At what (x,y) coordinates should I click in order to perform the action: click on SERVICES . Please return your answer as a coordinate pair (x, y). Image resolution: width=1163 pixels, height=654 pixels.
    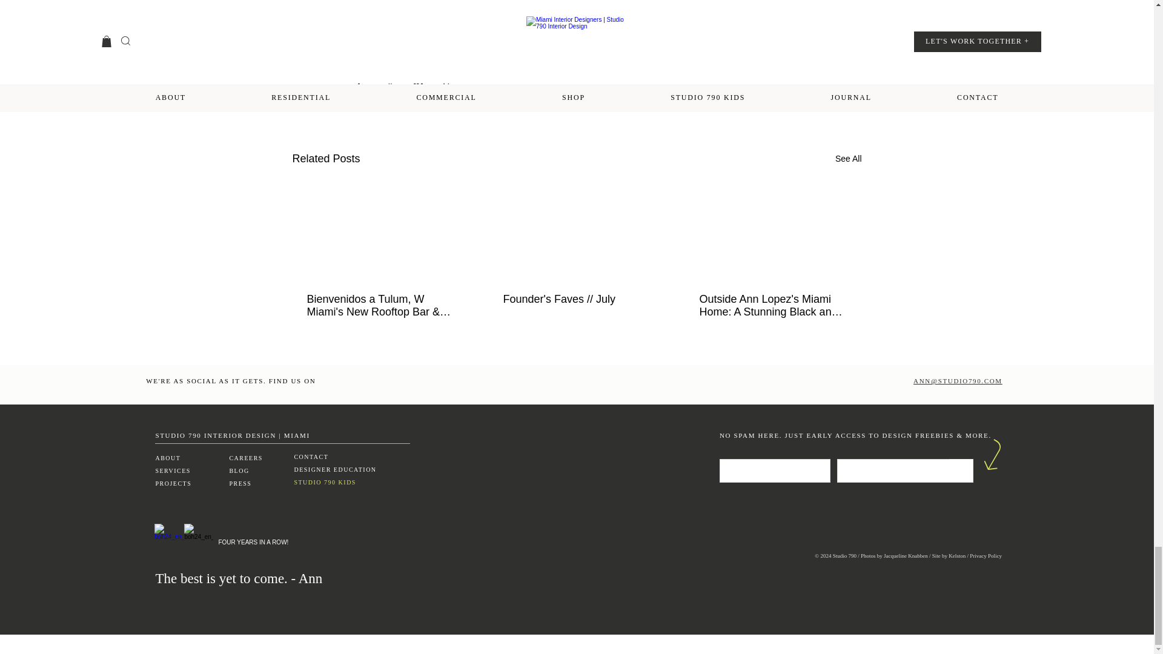
    Looking at the image, I should click on (173, 471).